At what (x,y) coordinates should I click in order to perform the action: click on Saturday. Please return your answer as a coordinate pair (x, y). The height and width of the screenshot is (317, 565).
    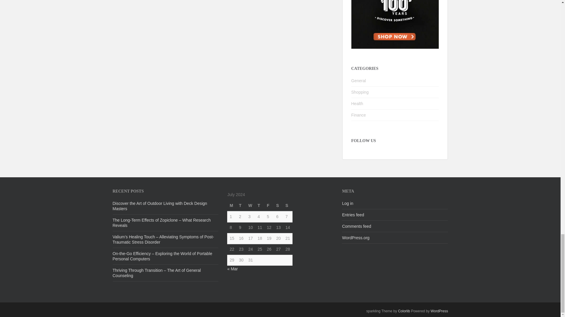
    Looking at the image, I should click on (278, 206).